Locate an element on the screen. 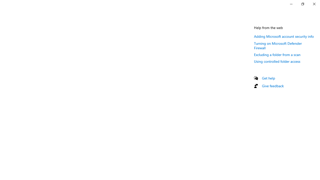  Give feedback is located at coordinates (273, 86).